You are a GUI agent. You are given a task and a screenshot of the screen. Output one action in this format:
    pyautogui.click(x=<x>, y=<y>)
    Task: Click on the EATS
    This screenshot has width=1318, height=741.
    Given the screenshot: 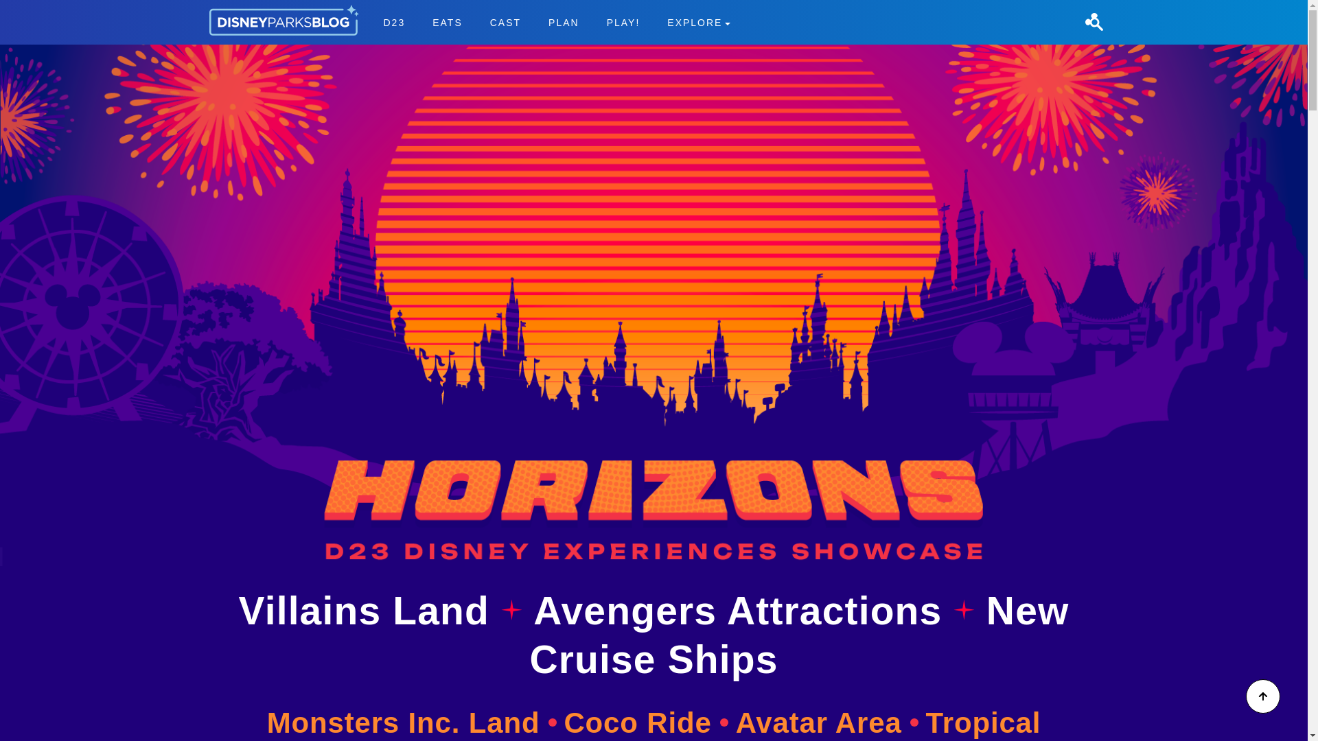 What is the action you would take?
    pyautogui.click(x=623, y=22)
    